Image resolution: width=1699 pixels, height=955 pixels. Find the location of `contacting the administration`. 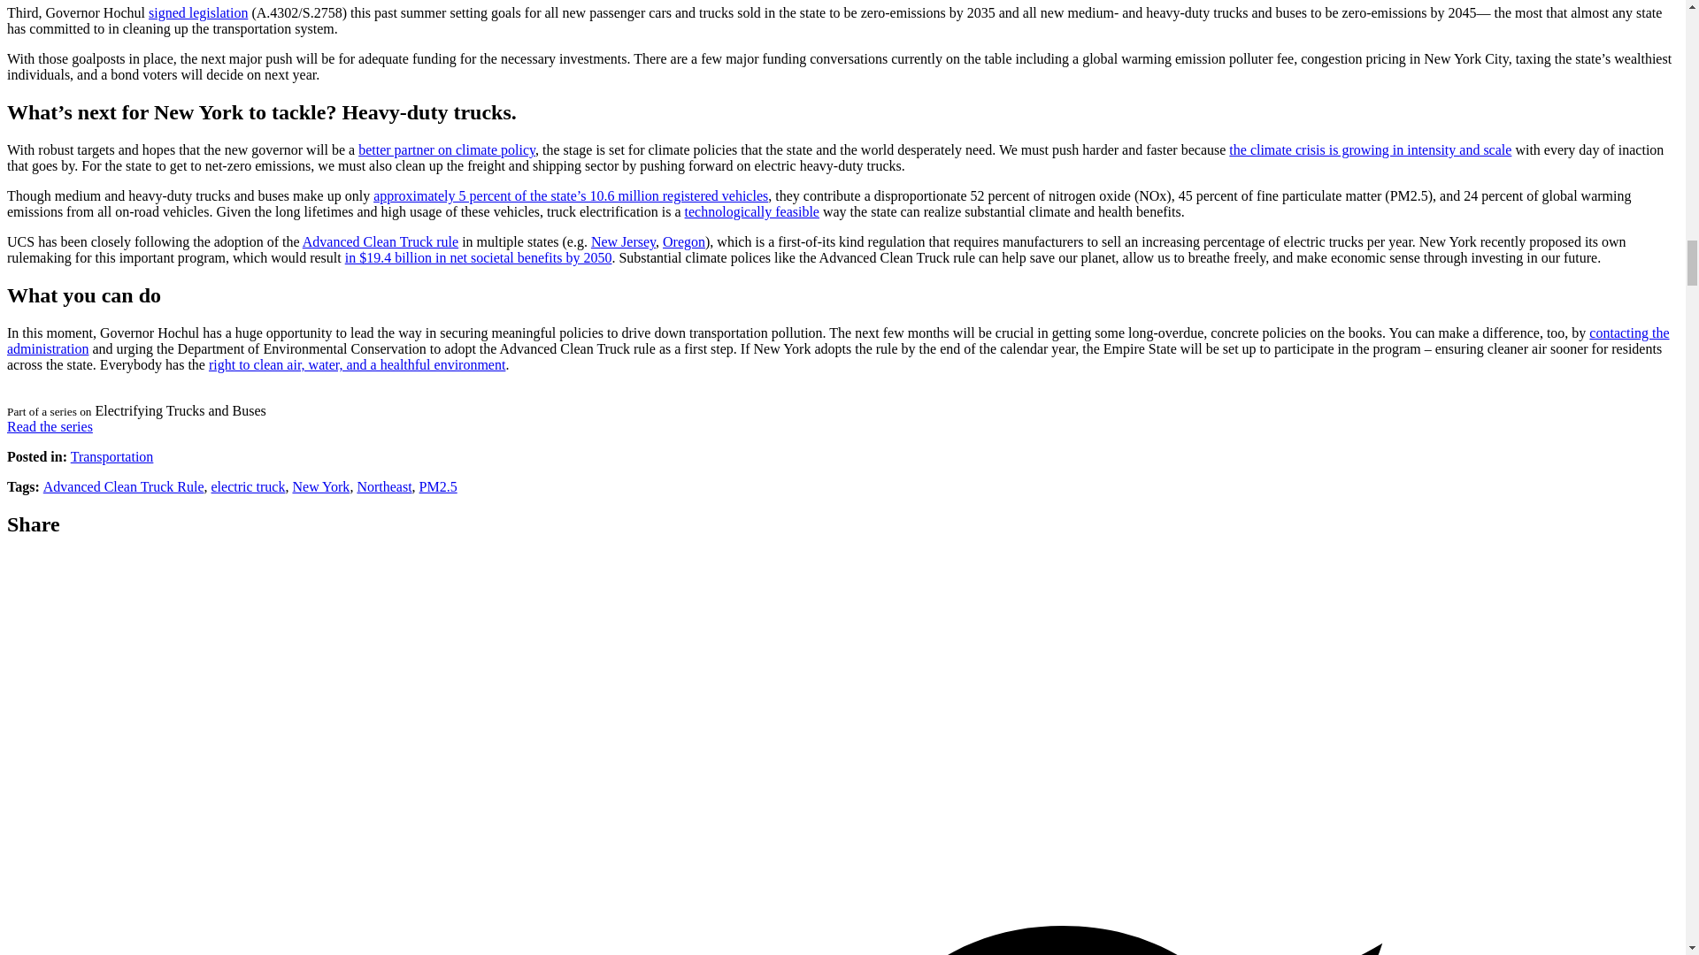

contacting the administration is located at coordinates (838, 340).